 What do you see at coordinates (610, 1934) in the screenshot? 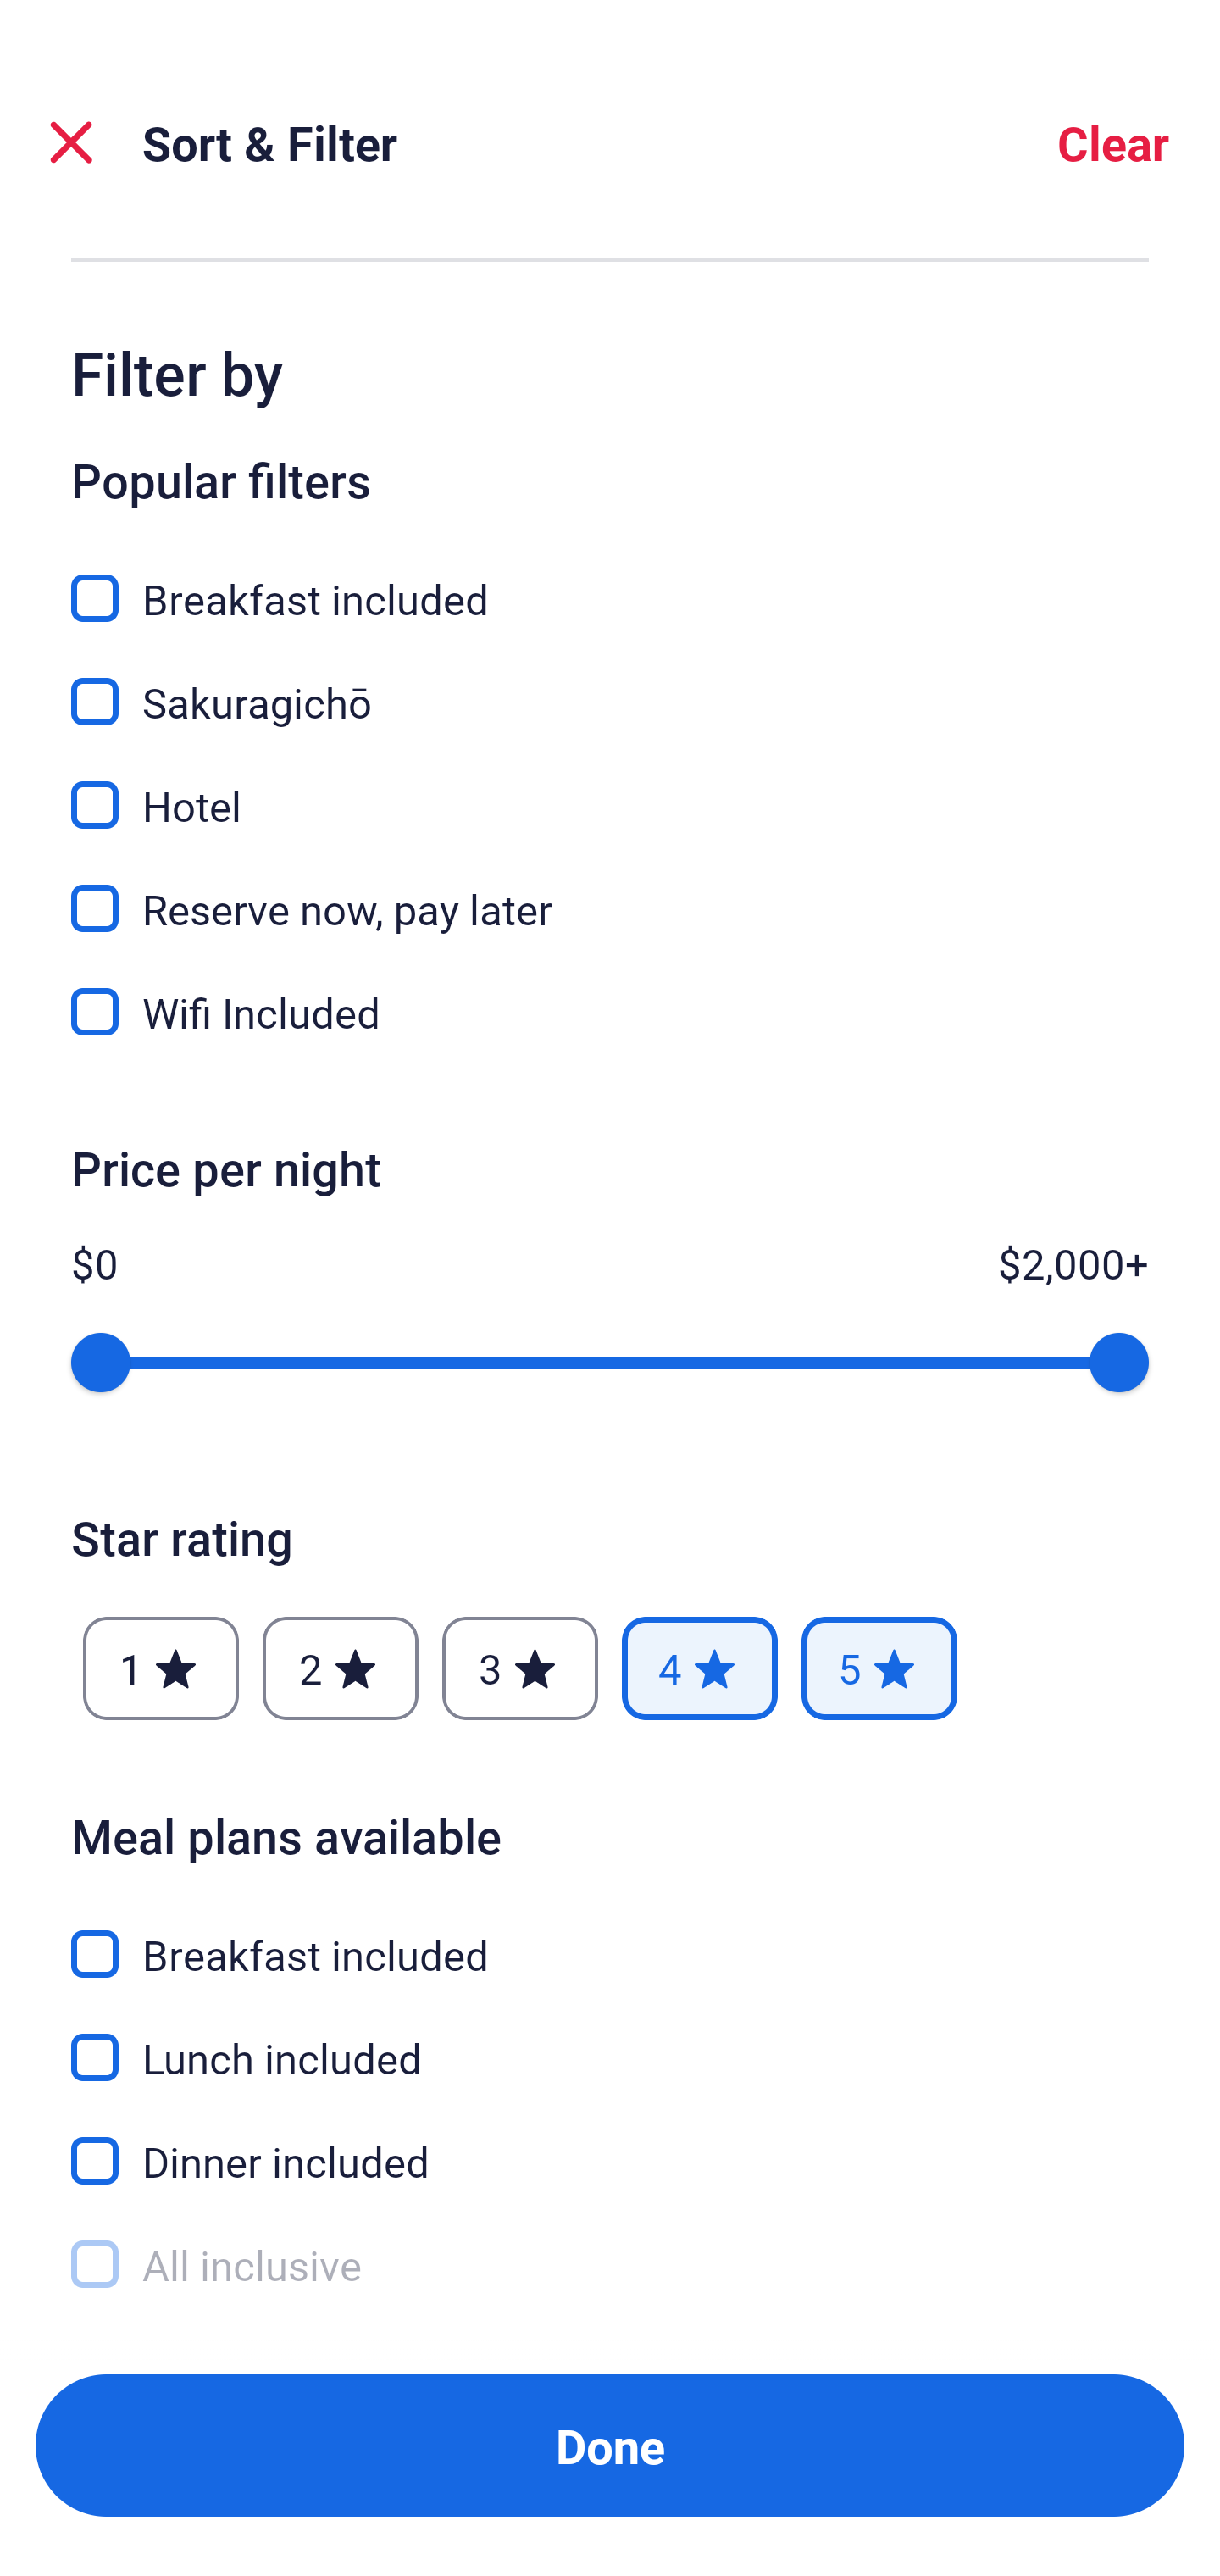
I see `Breakfast included, Breakfast included` at bounding box center [610, 1934].